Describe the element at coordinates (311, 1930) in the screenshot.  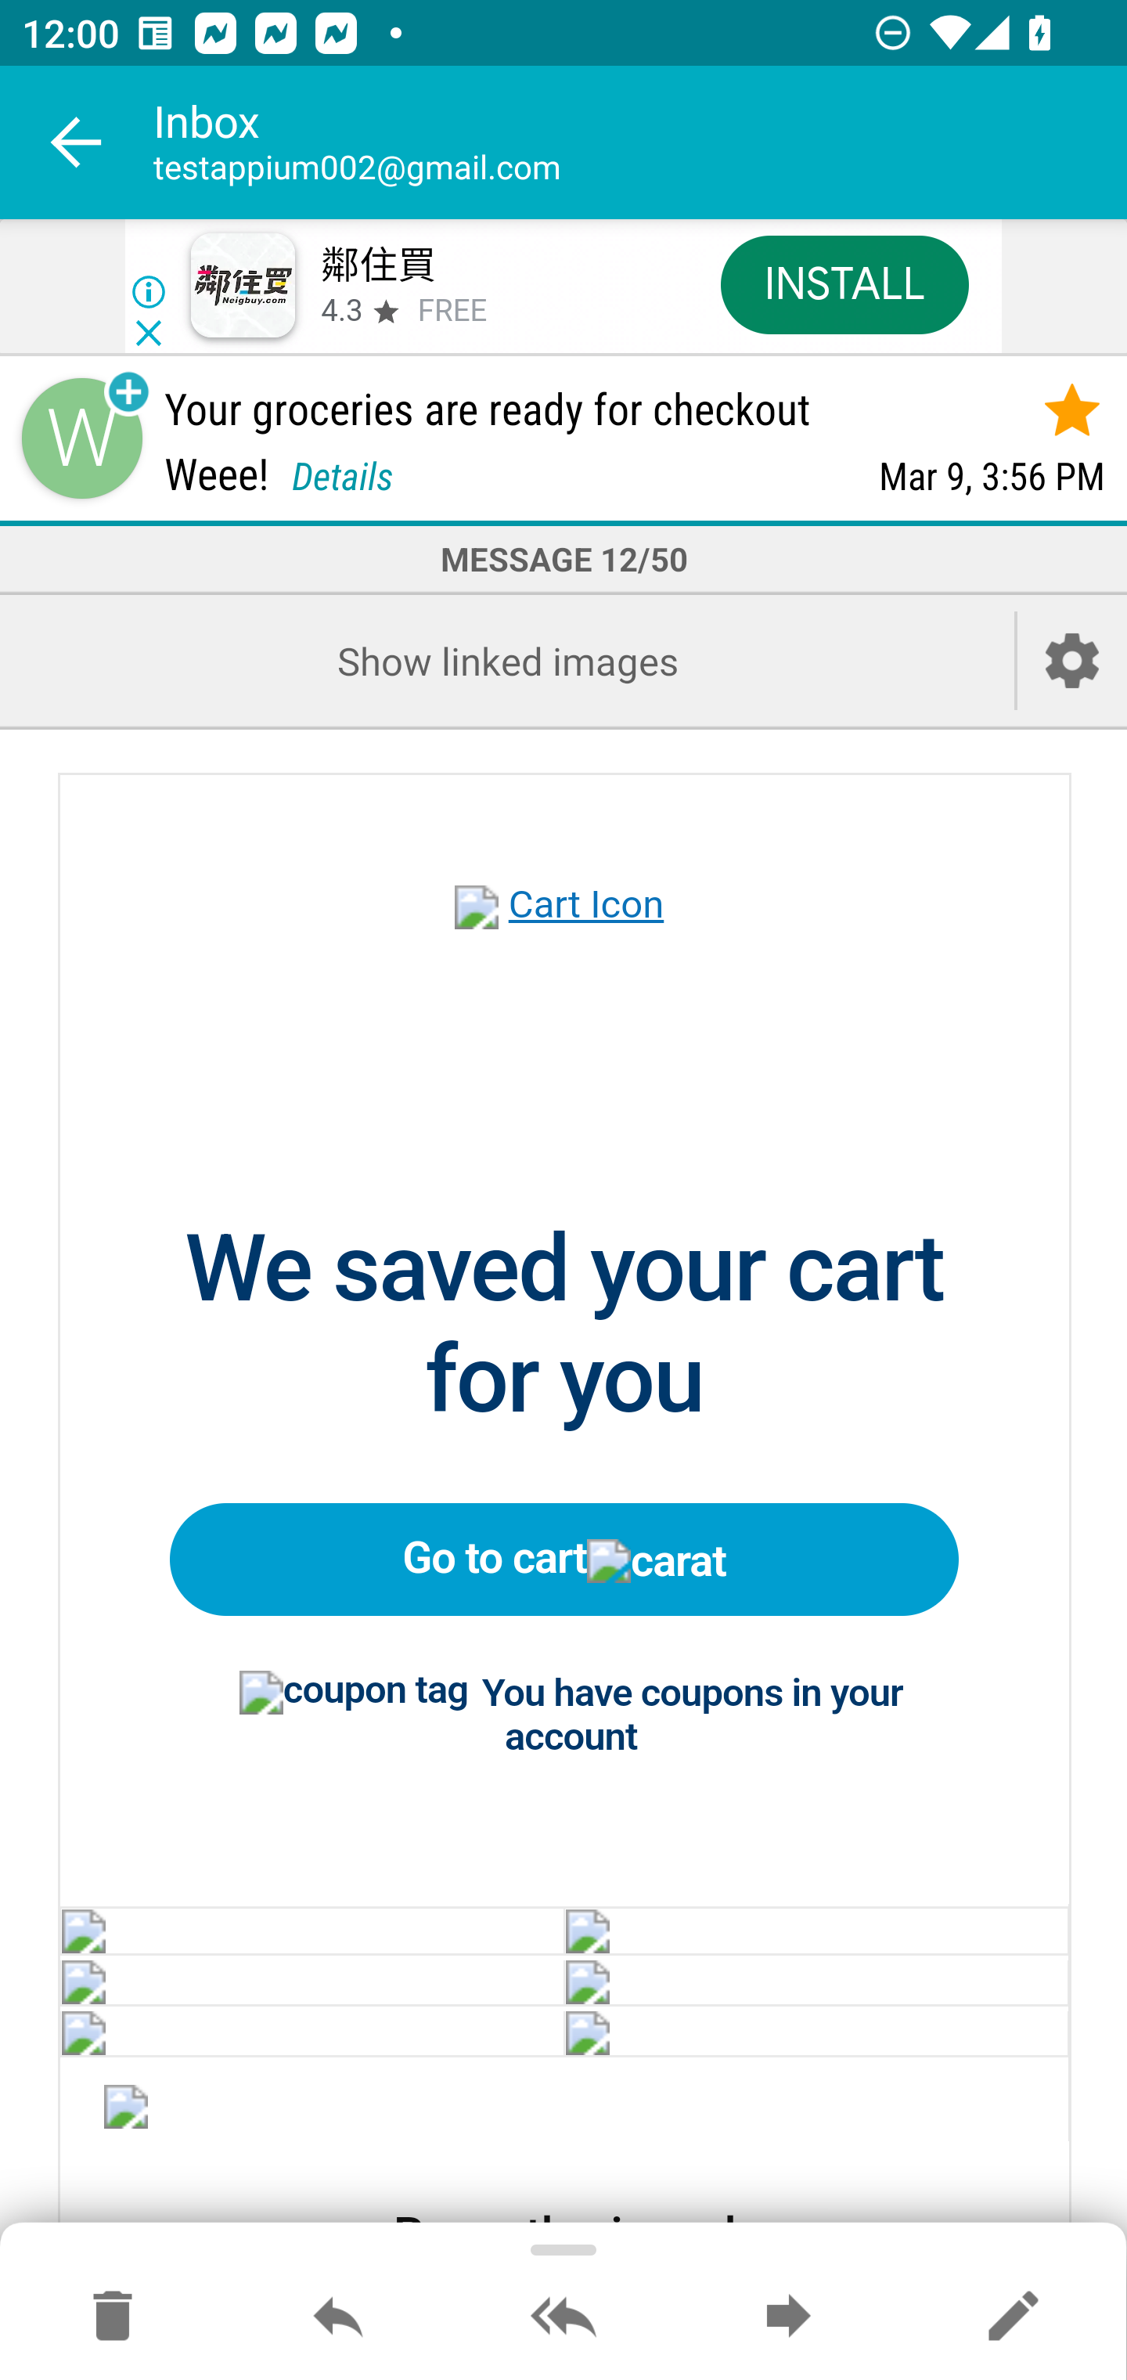
I see `data:` at that location.